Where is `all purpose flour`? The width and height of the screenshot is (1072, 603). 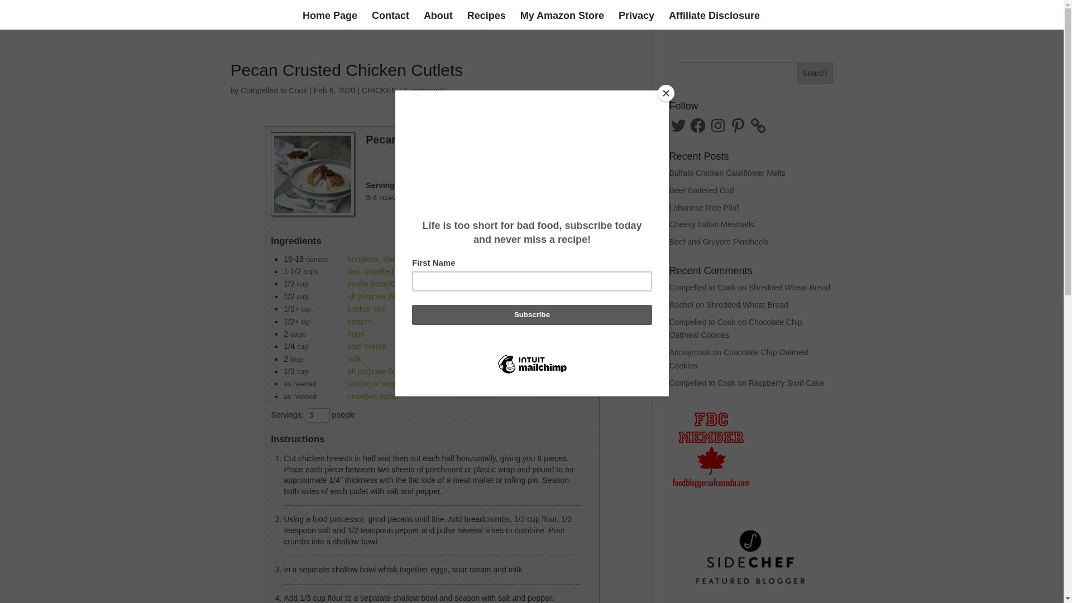 all purpose flour is located at coordinates (375, 371).